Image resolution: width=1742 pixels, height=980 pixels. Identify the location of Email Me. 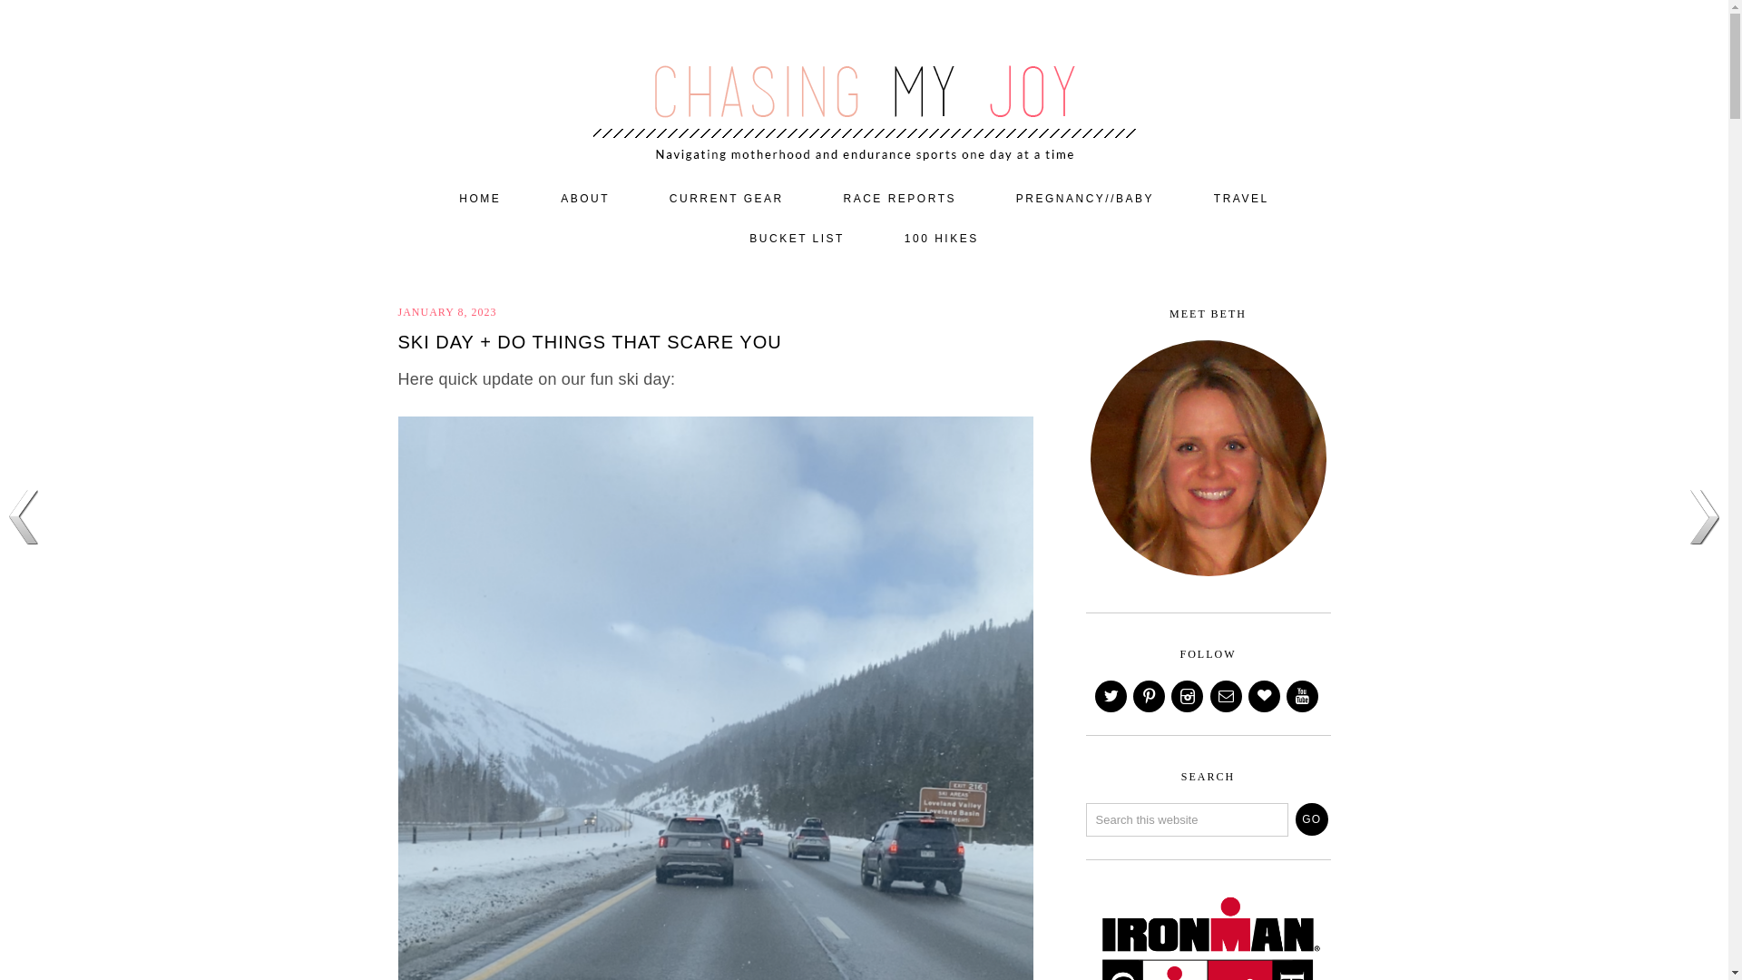
(1228, 697).